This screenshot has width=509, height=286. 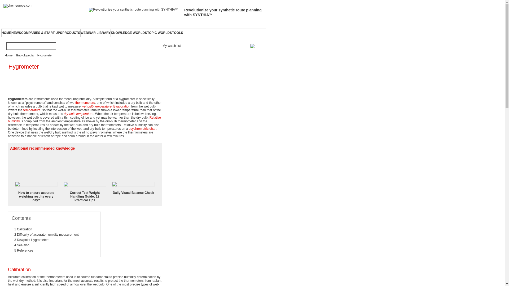 What do you see at coordinates (23, 250) in the screenshot?
I see `5 References` at bounding box center [23, 250].